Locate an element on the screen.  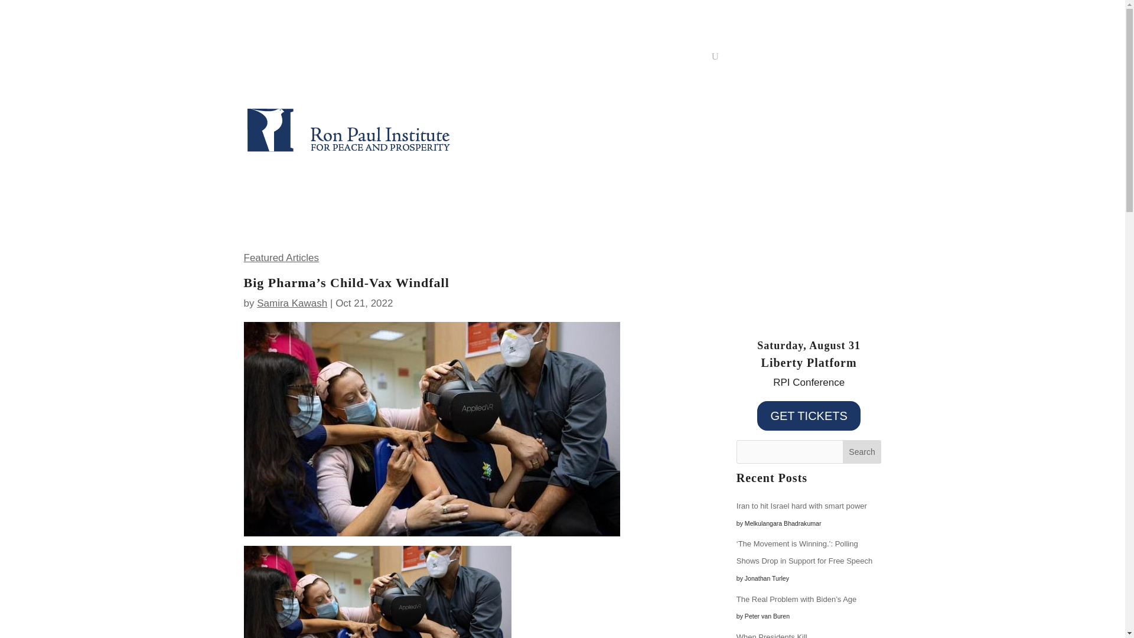
GET TICKETS is located at coordinates (808, 416).